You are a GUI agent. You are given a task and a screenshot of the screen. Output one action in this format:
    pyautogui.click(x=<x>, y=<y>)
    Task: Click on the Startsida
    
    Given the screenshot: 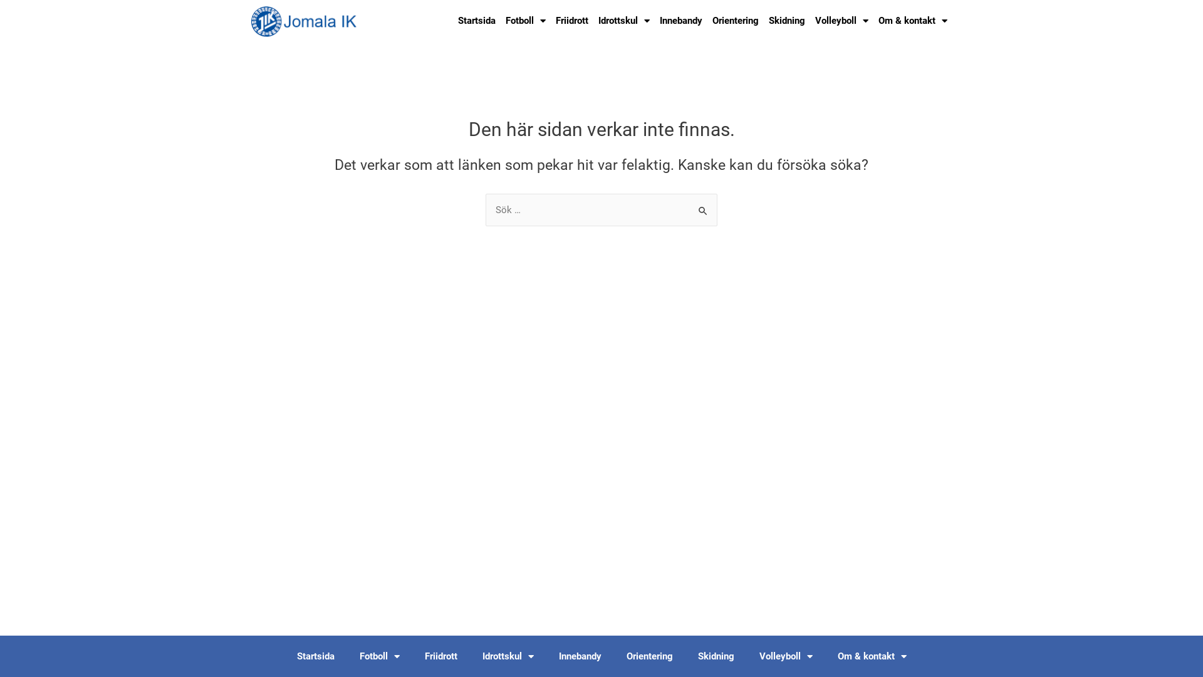 What is the action you would take?
    pyautogui.click(x=477, y=21)
    